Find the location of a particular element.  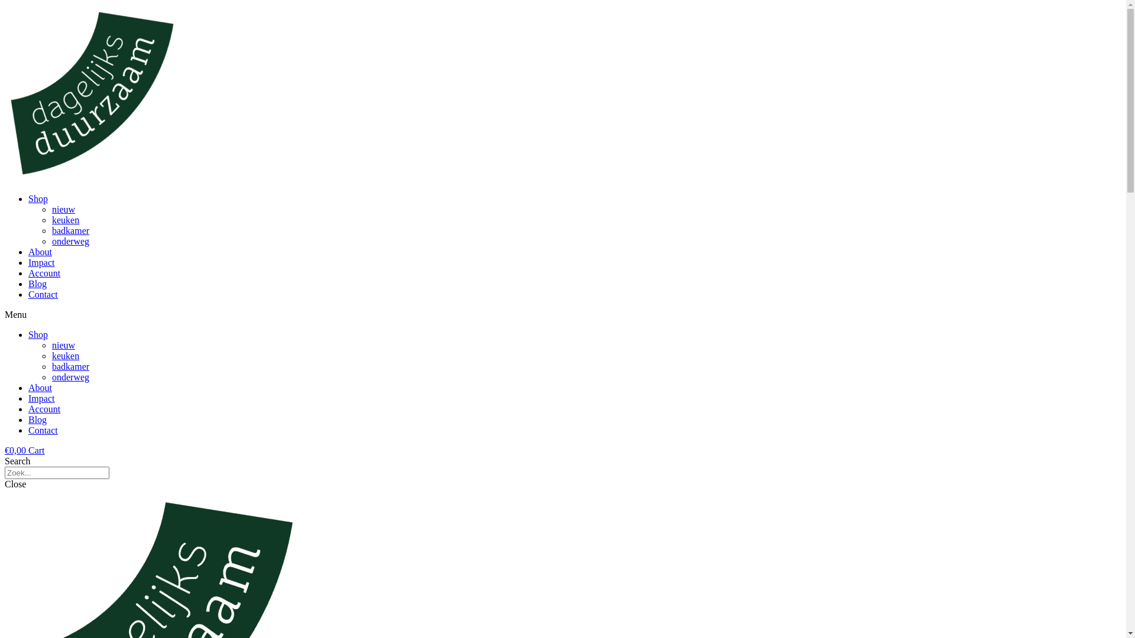

Blog is located at coordinates (38, 419).